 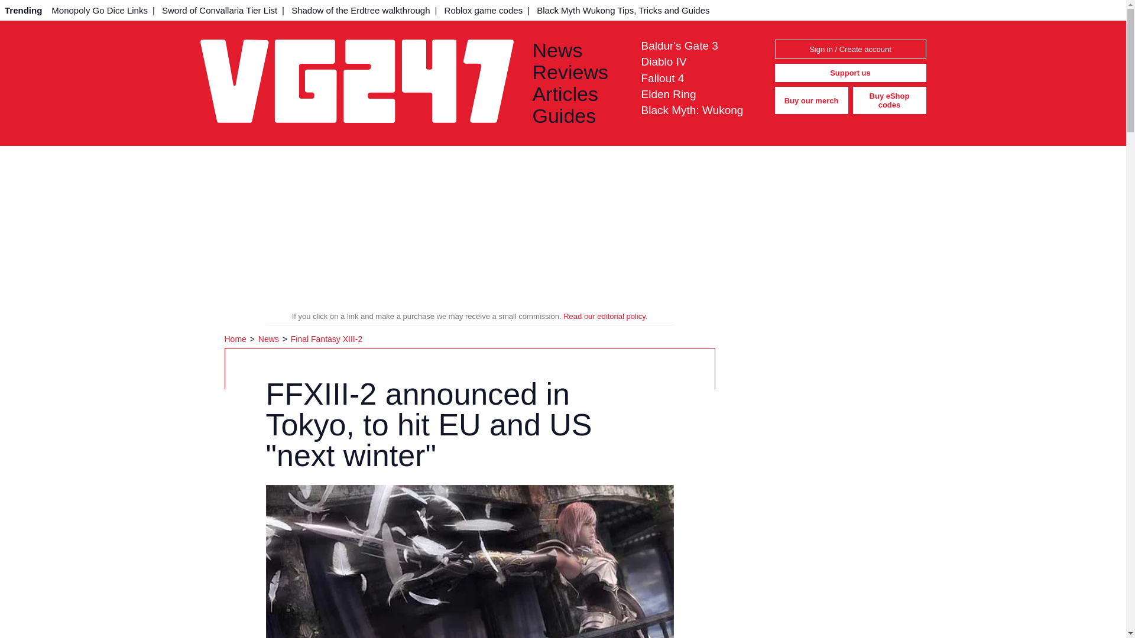 What do you see at coordinates (889, 100) in the screenshot?
I see `Buy eShop codes` at bounding box center [889, 100].